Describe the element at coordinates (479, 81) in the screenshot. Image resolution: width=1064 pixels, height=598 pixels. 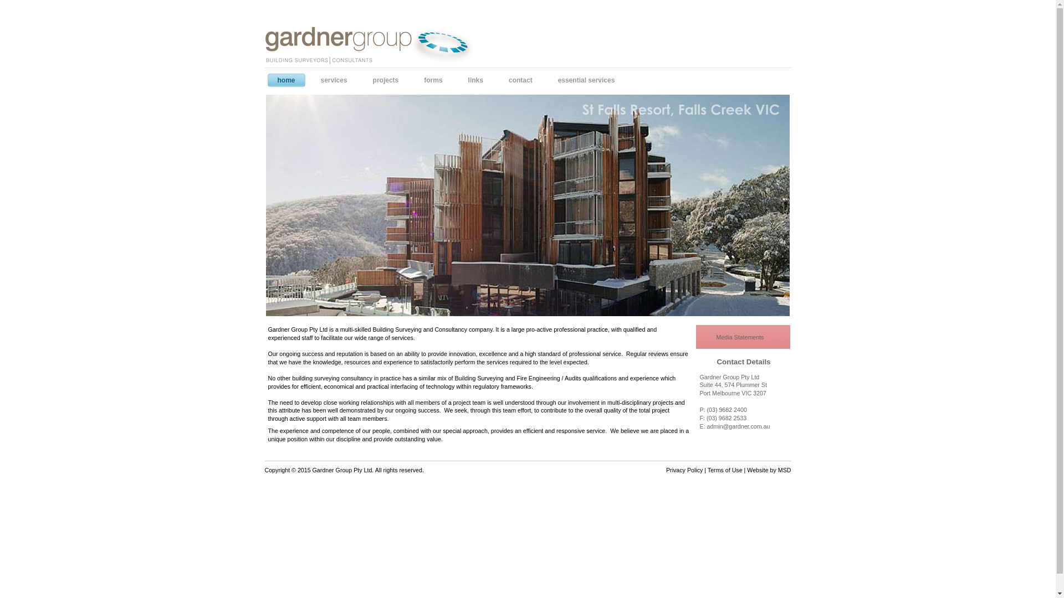
I see `links` at that location.